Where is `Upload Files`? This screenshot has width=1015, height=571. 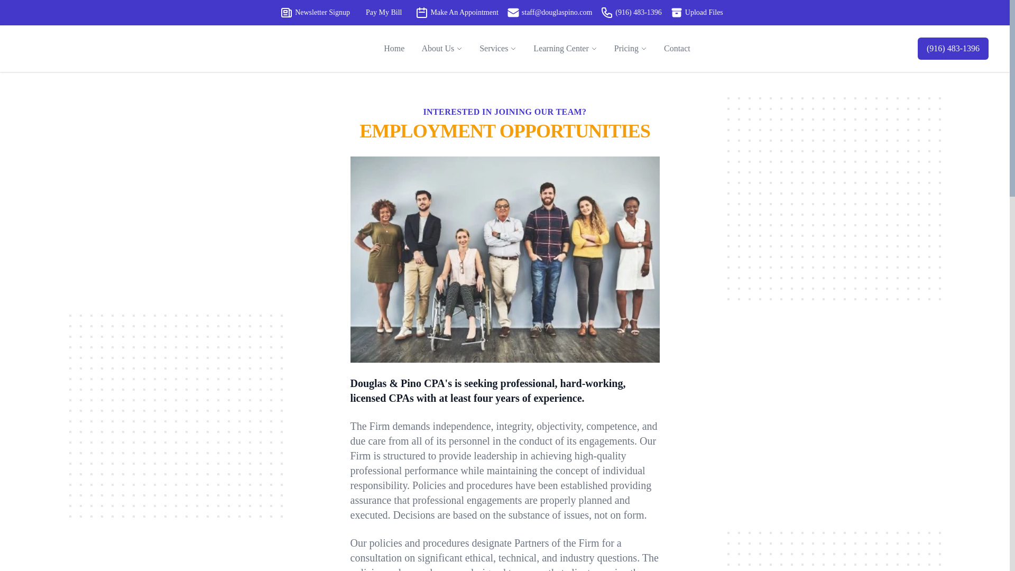 Upload Files is located at coordinates (696, 12).